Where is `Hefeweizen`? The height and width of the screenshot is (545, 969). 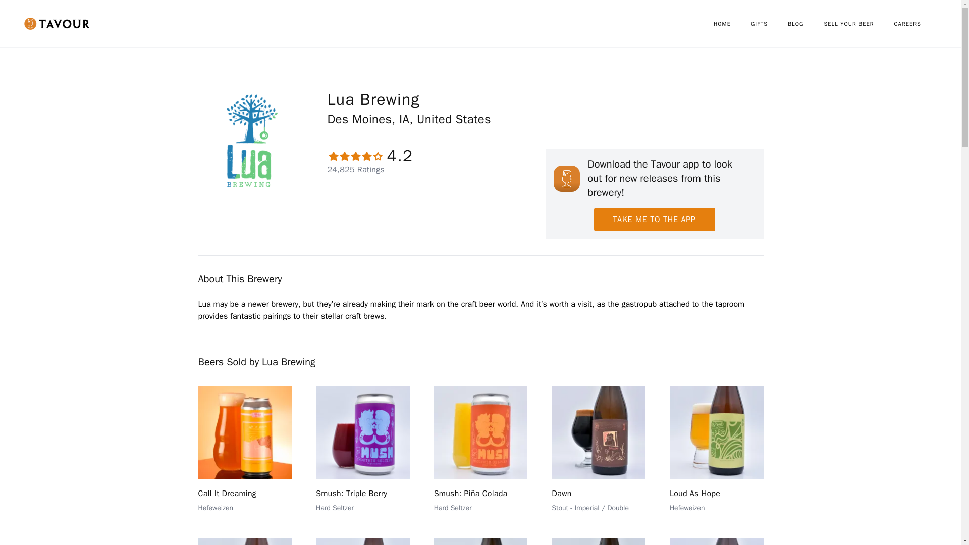 Hefeweizen is located at coordinates (215, 508).